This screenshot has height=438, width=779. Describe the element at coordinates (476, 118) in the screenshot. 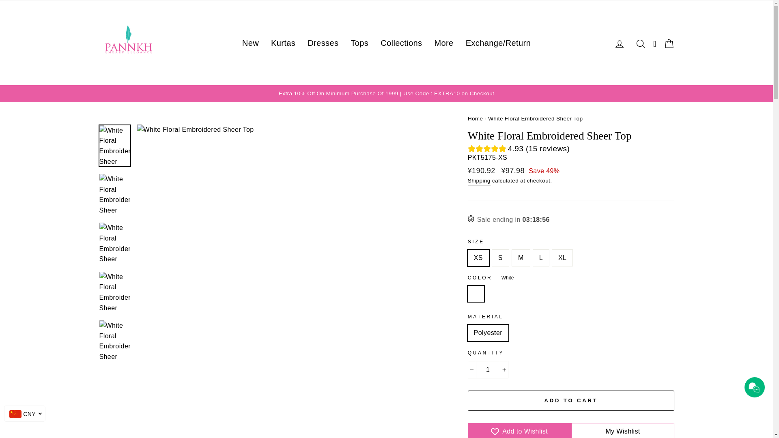

I see `Back to the frontpage` at that location.